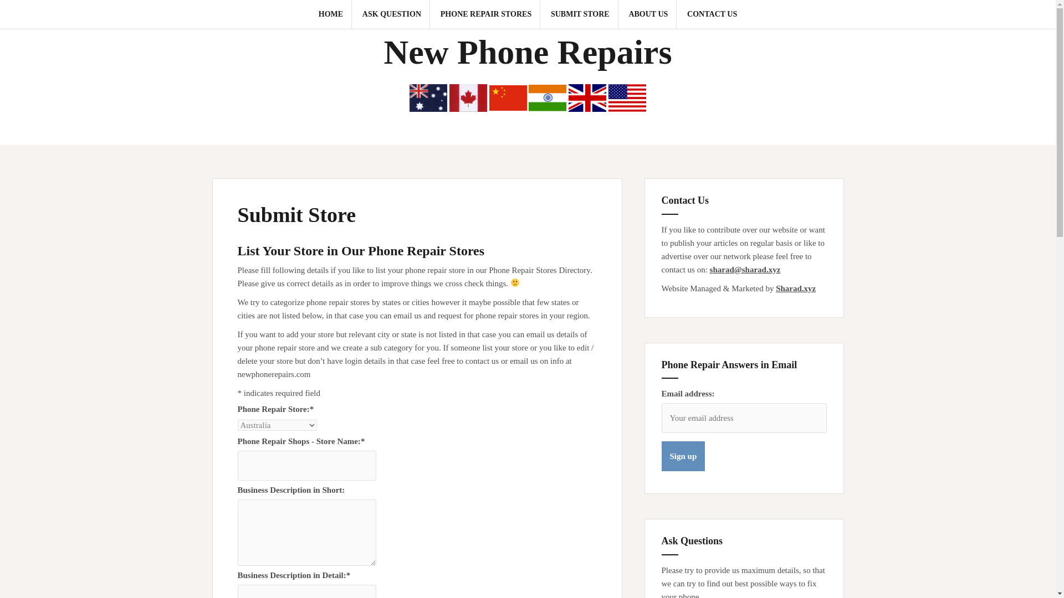 The image size is (1064, 598). Describe the element at coordinates (712, 14) in the screenshot. I see `CONTACT US` at that location.